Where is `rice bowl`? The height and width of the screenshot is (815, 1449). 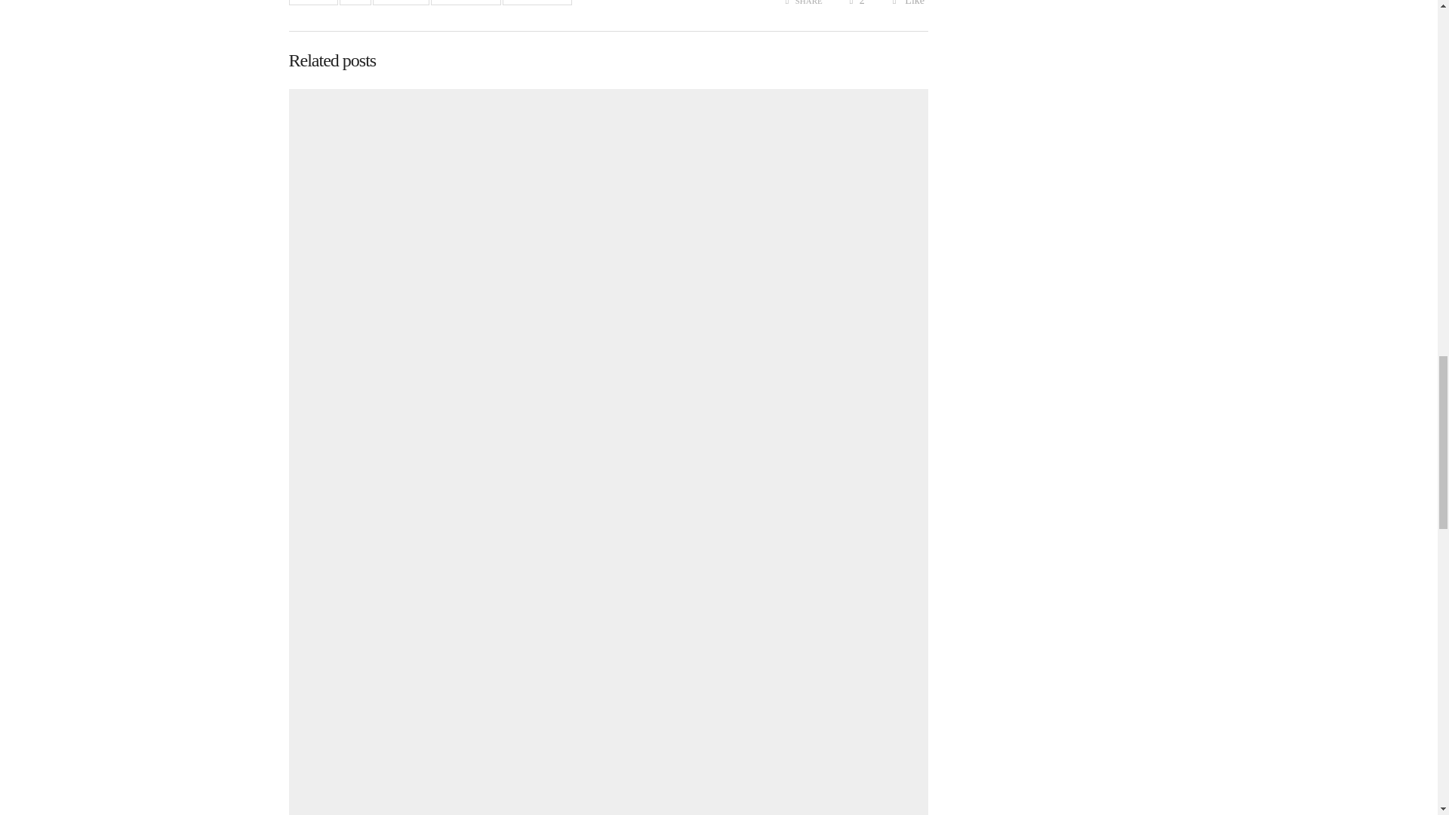 rice bowl is located at coordinates (400, 2).